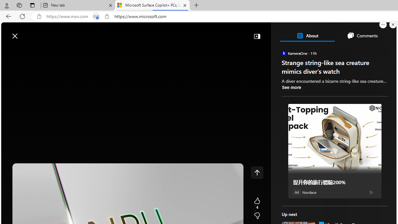  Describe the element at coordinates (27, 33) in the screenshot. I see `Skip to content` at that location.